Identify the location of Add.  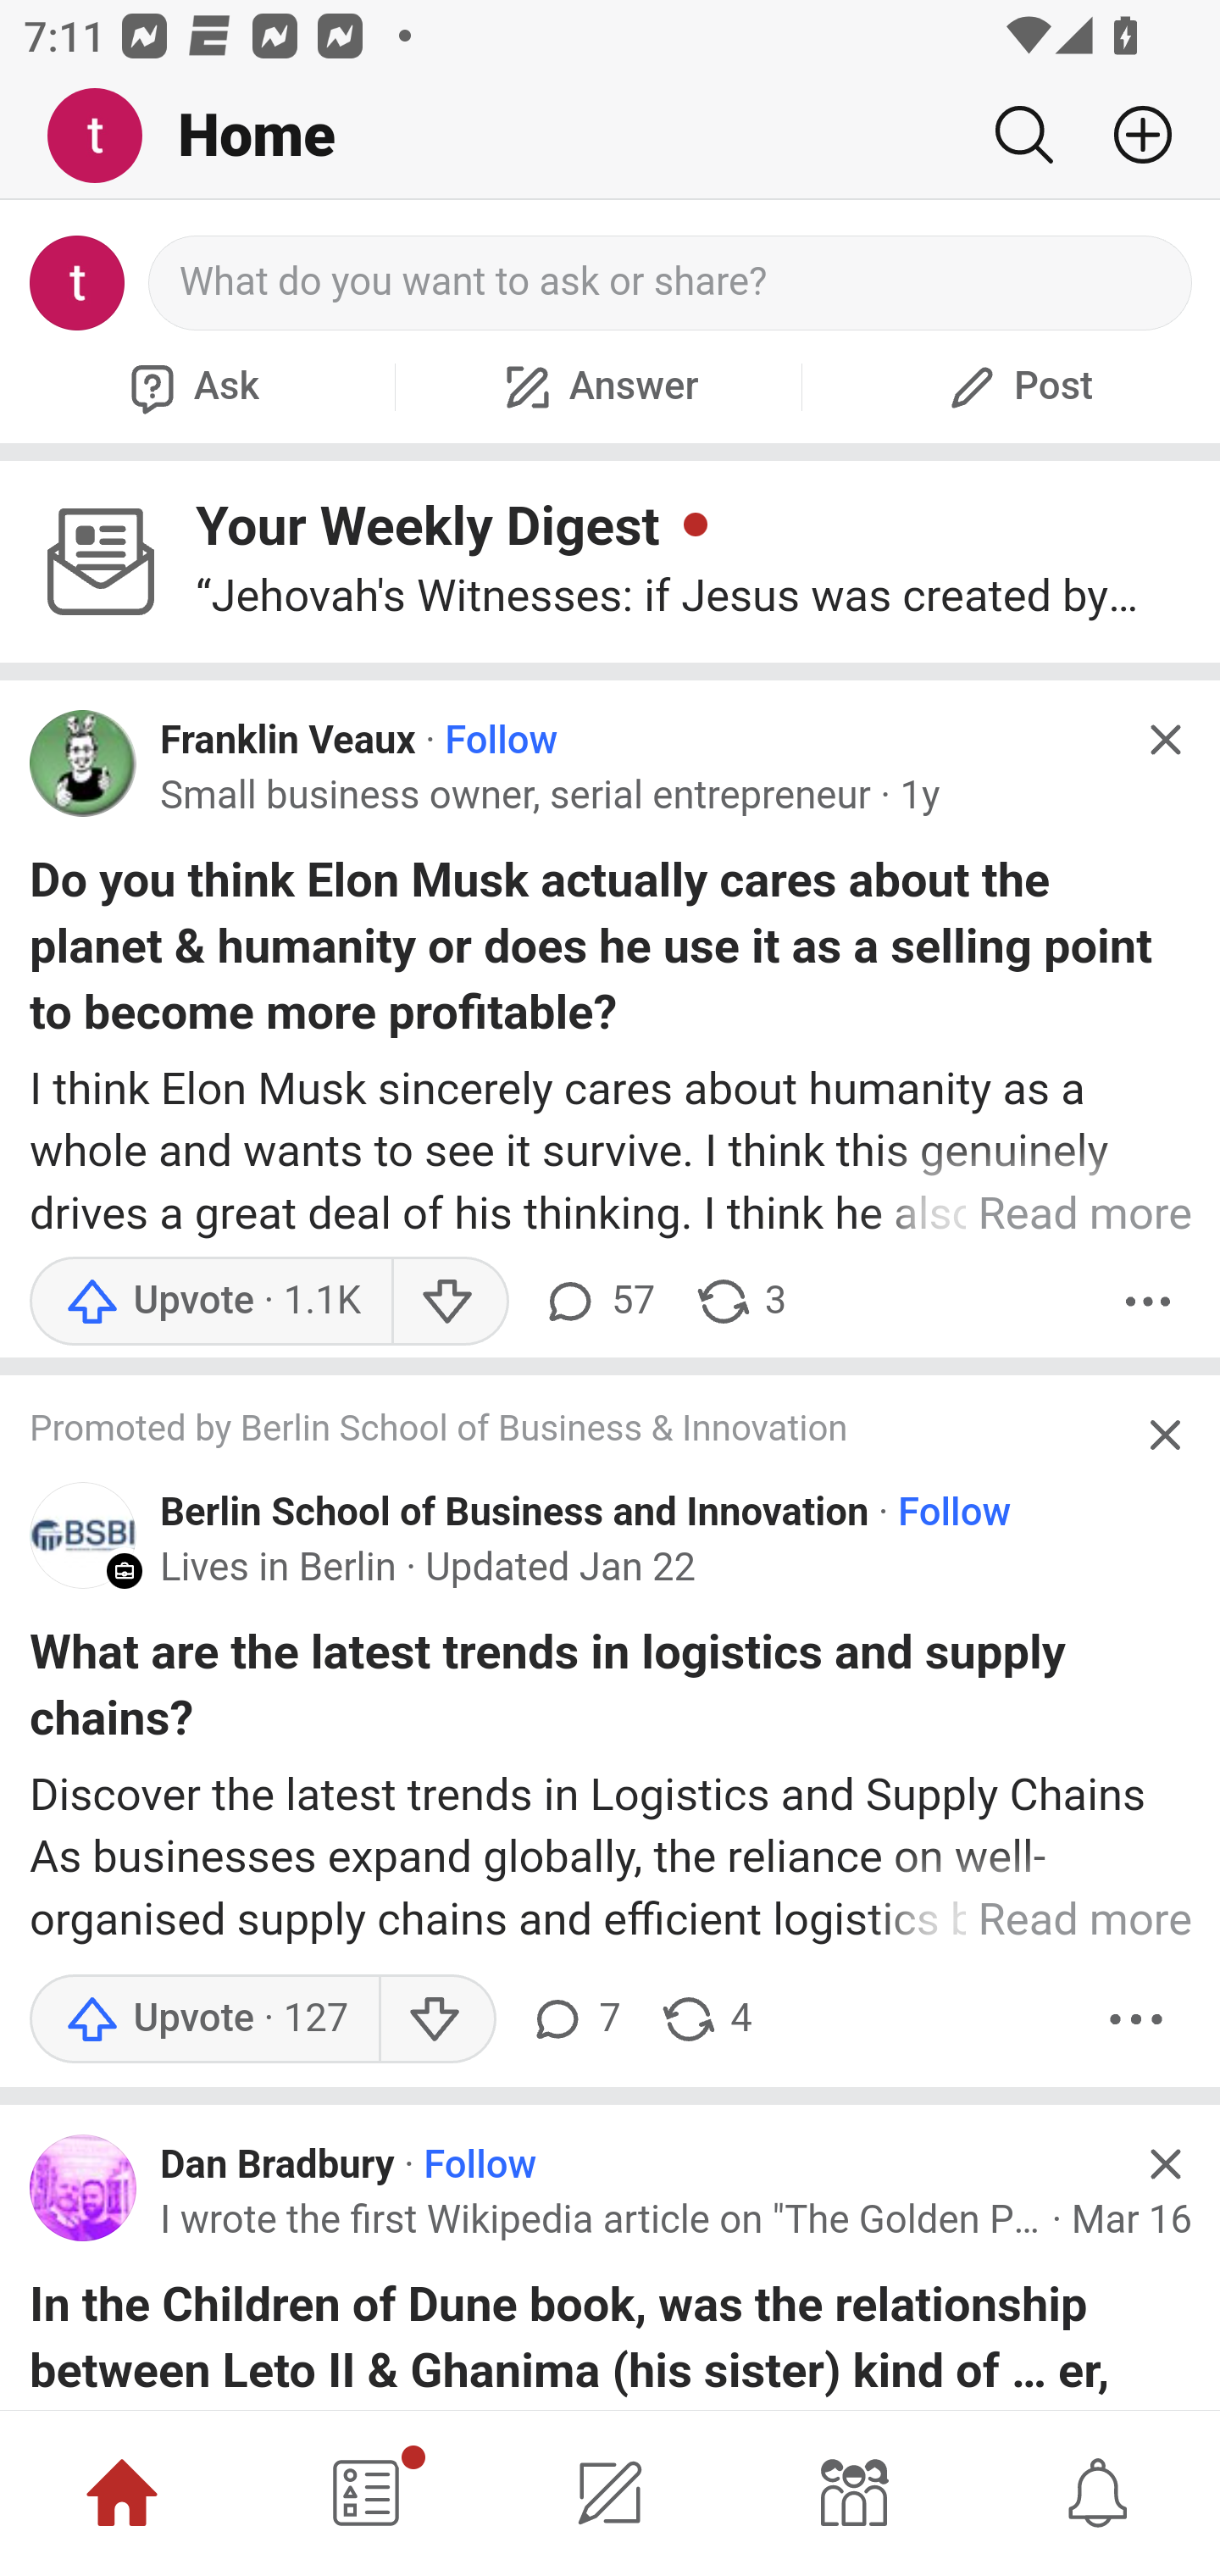
(1130, 135).